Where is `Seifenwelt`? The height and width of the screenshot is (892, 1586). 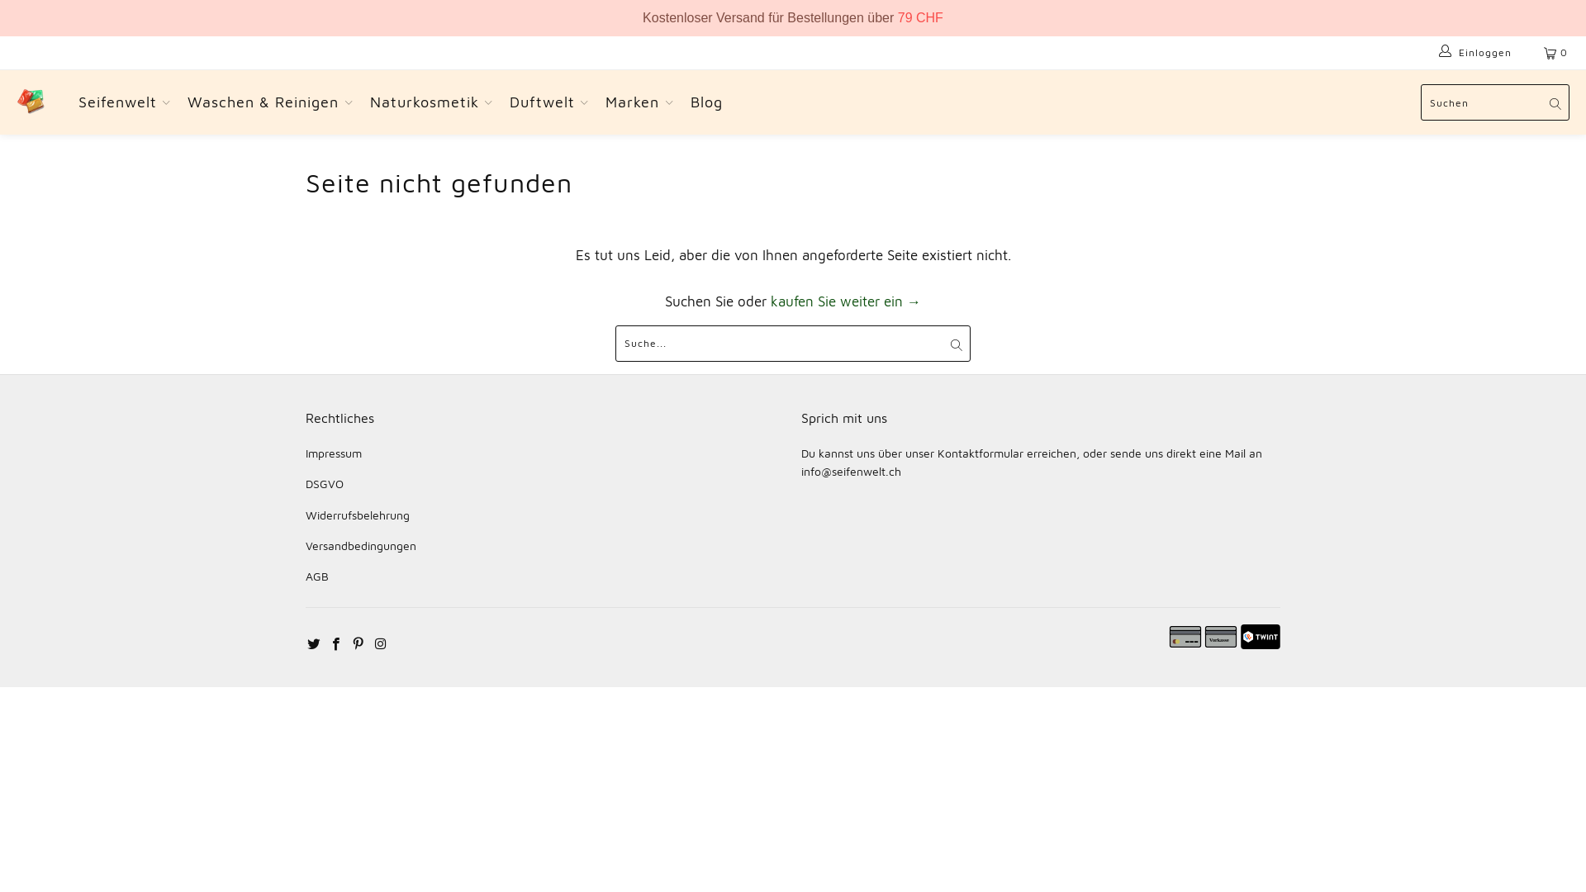
Seifenwelt is located at coordinates (125, 102).